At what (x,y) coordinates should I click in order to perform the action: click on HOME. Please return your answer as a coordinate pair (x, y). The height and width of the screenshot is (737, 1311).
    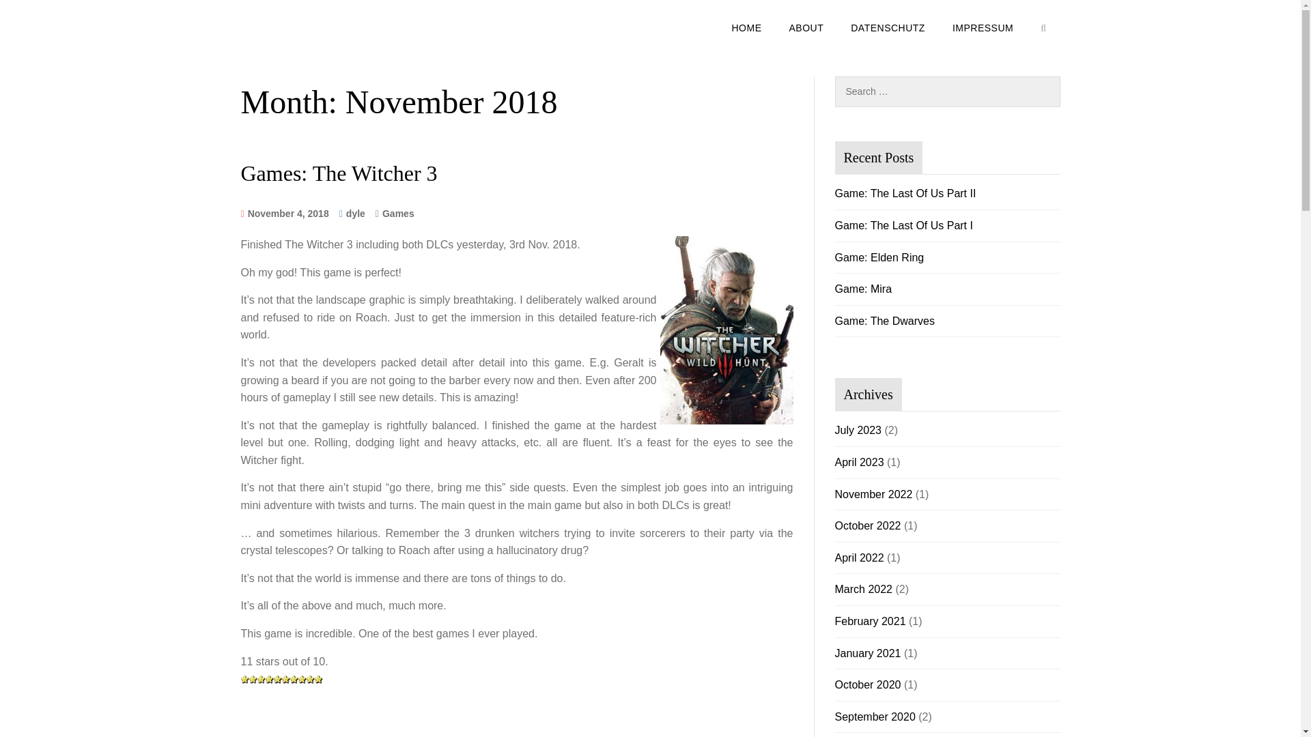
    Looking at the image, I should click on (746, 28).